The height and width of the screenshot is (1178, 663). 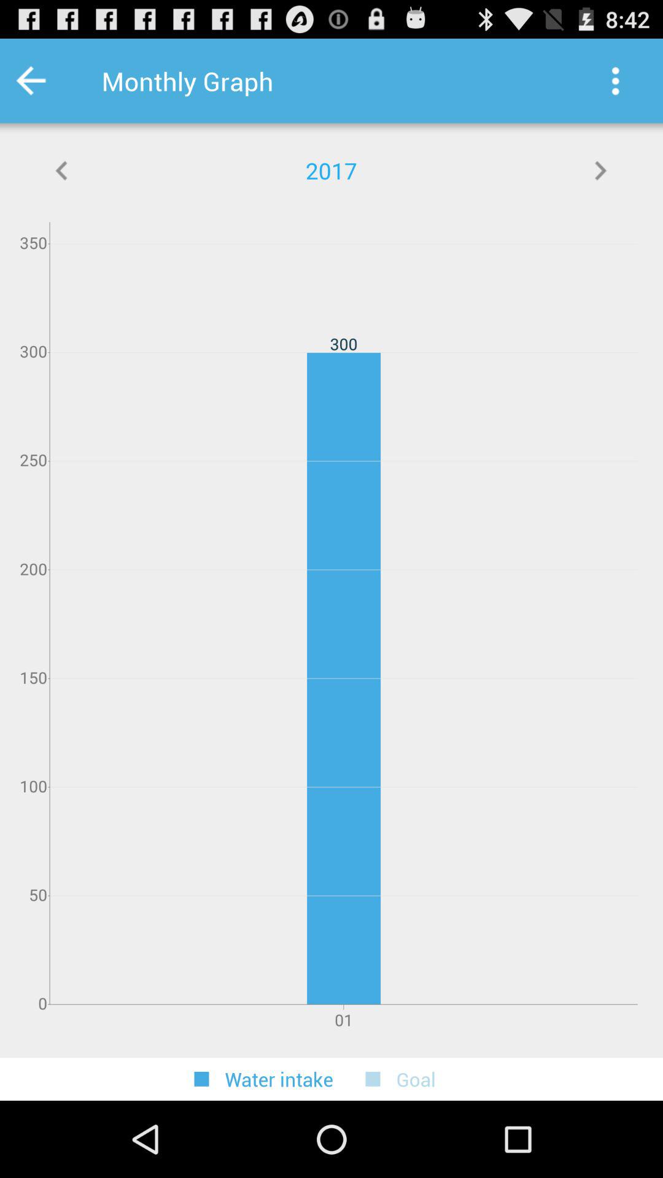 I want to click on open icon to the left of monthly graph icon, so click(x=48, y=81).